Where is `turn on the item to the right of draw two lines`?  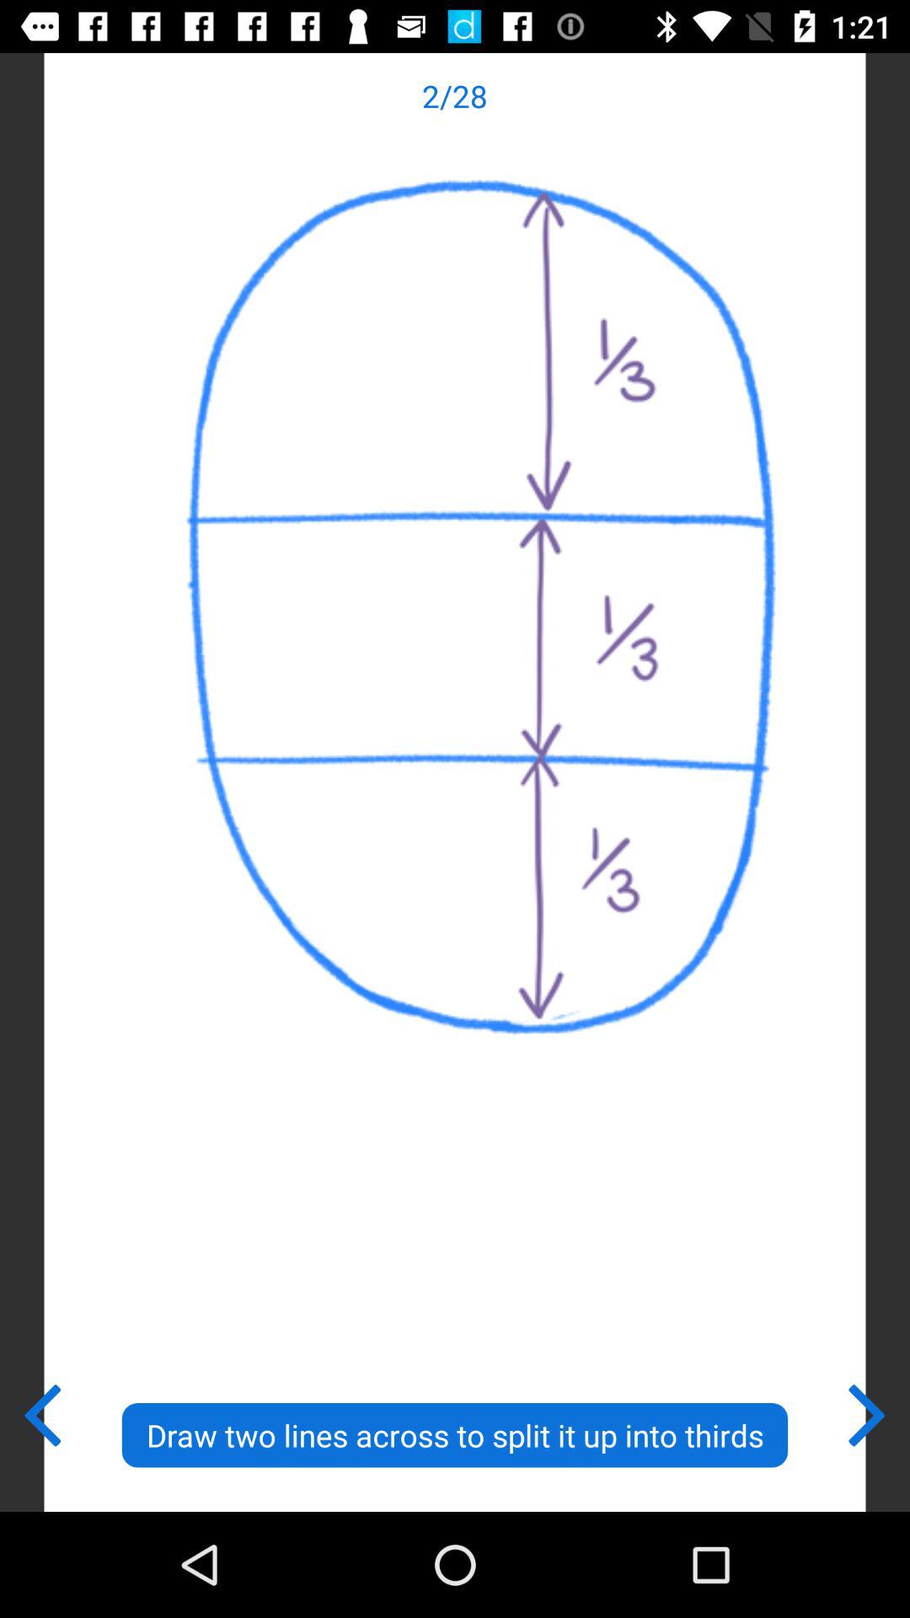 turn on the item to the right of draw two lines is located at coordinates (868, 1412).